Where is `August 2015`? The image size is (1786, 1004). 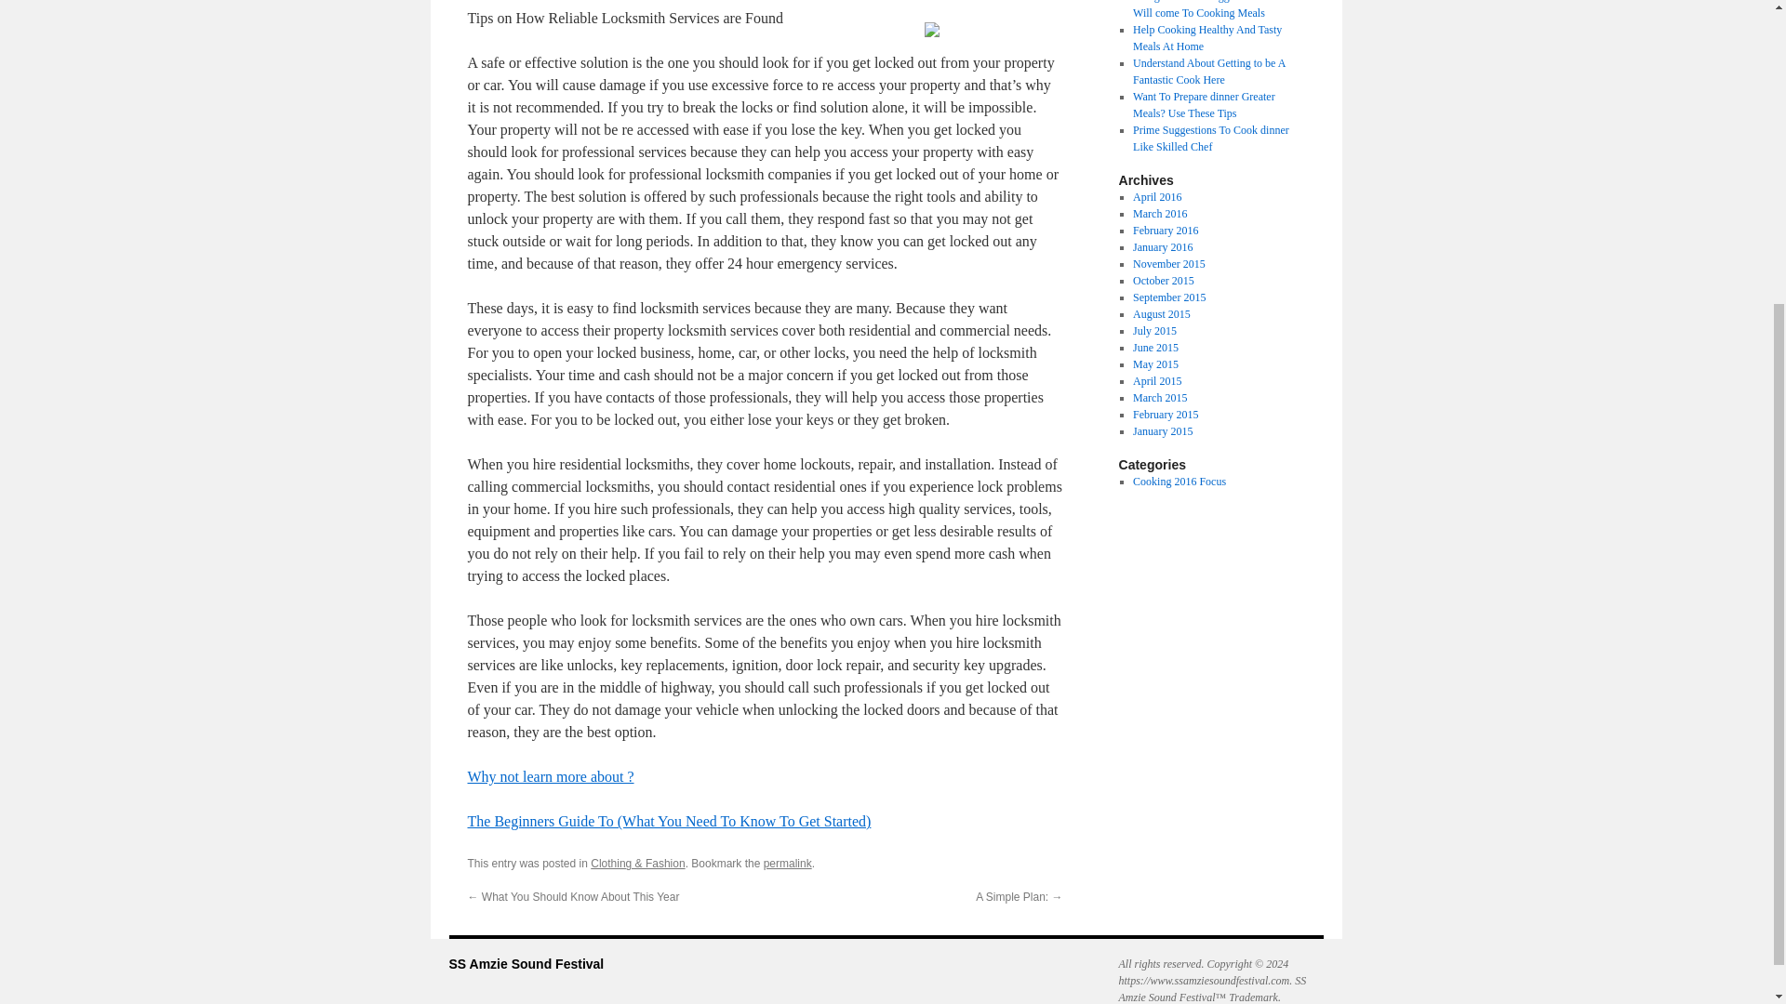 August 2015 is located at coordinates (1161, 313).